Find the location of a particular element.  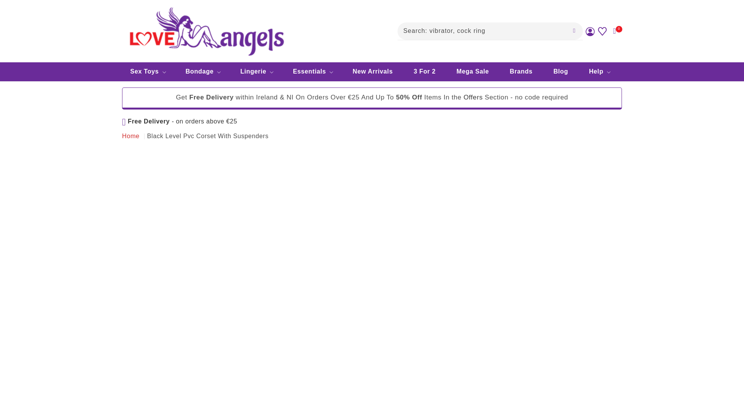

Skip to content is located at coordinates (23, 9).